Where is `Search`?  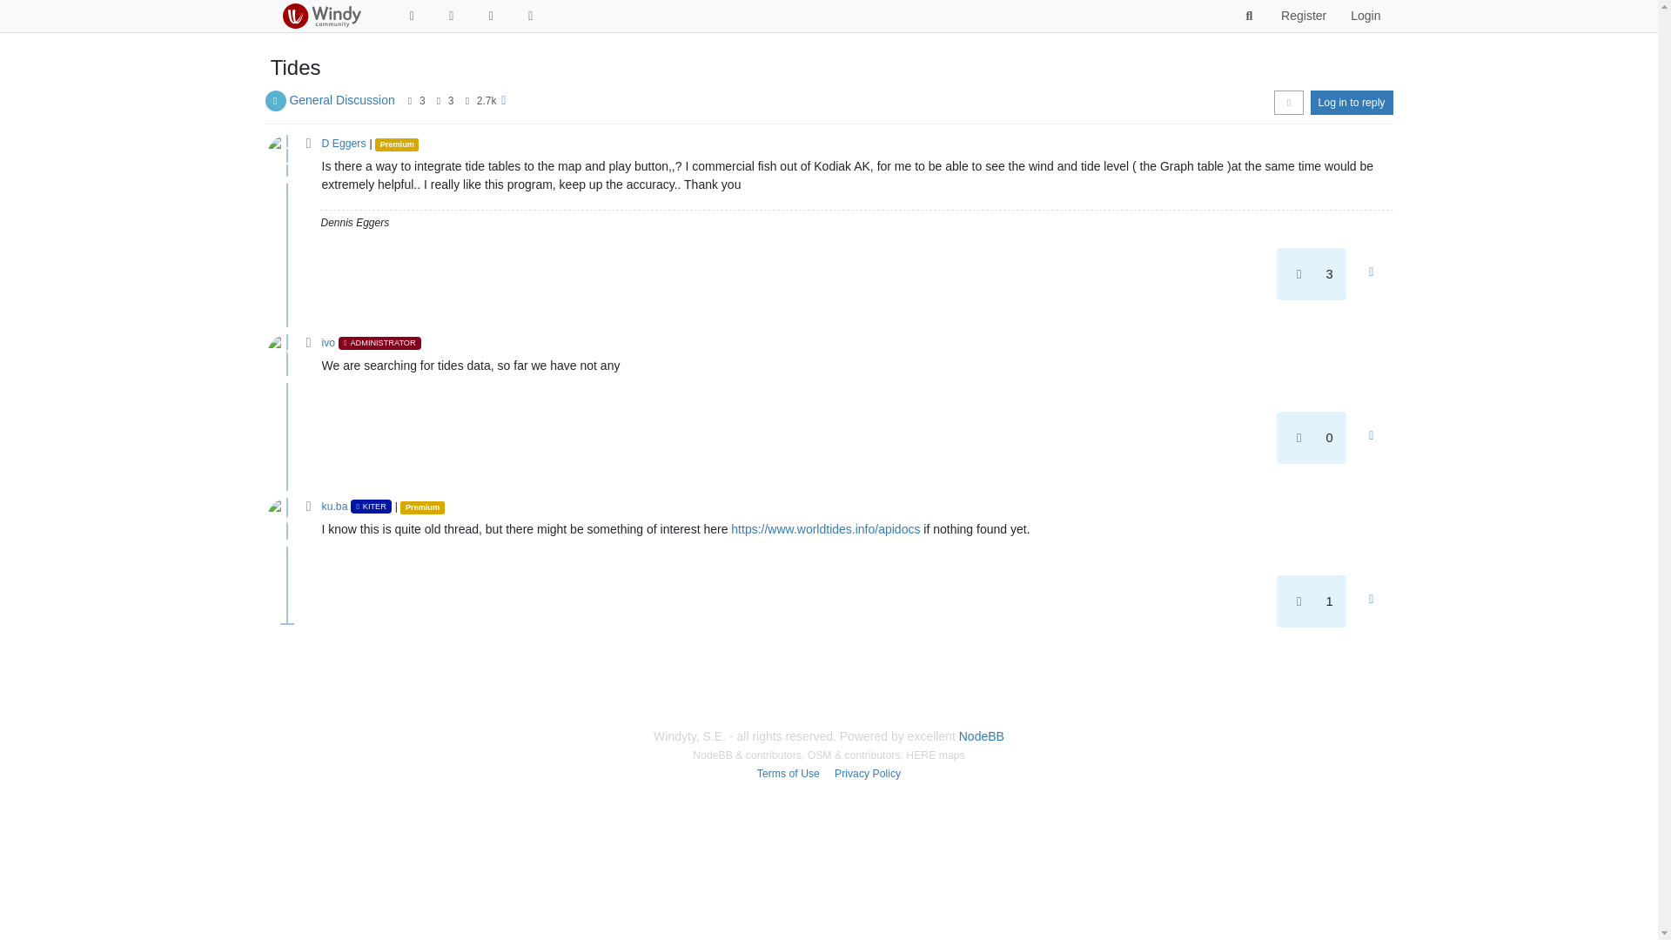 Search is located at coordinates (1250, 16).